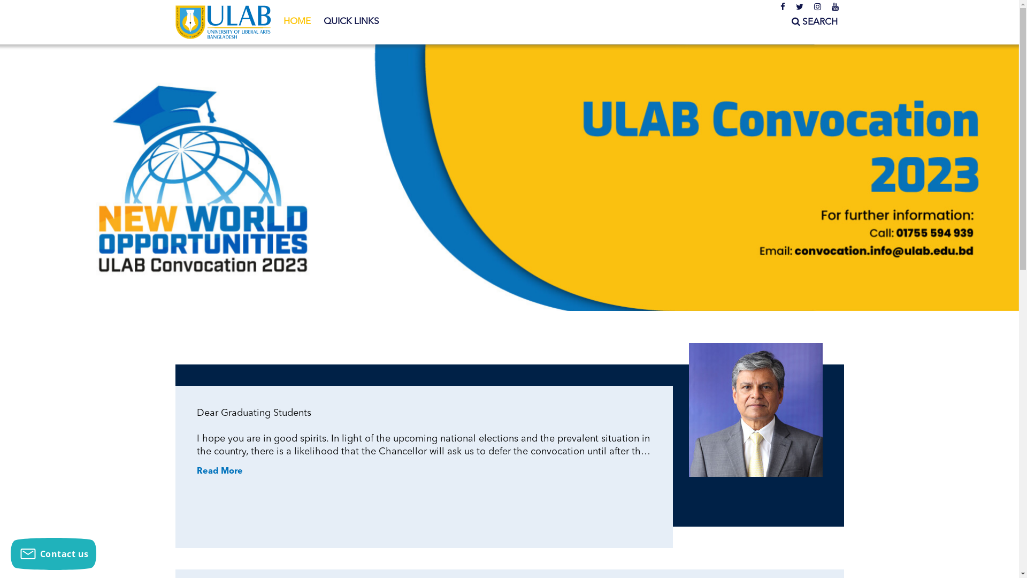  What do you see at coordinates (351, 22) in the screenshot?
I see `QUICK LINKS` at bounding box center [351, 22].